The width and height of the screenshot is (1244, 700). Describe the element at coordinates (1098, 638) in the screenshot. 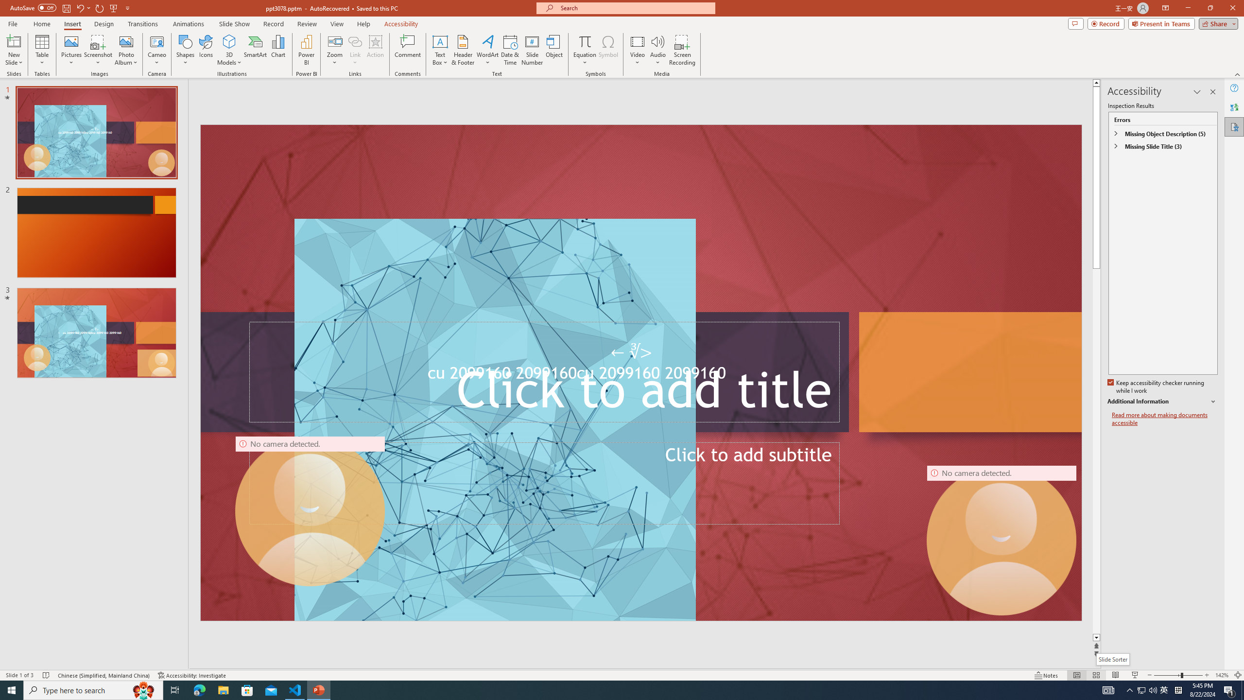

I see `Line down` at that location.